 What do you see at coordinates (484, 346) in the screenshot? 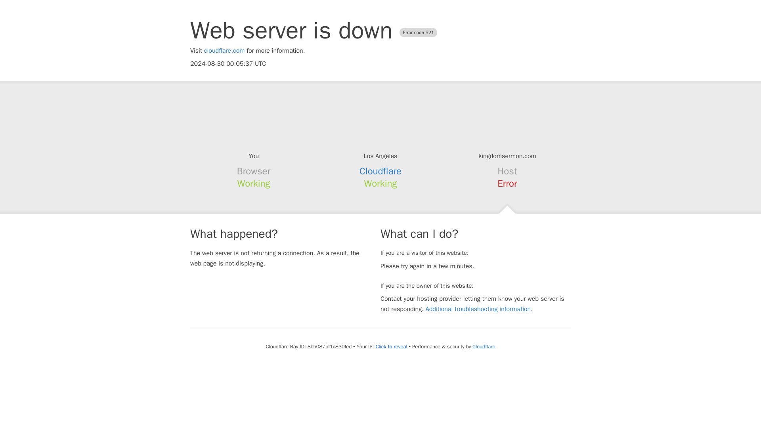
I see `Cloudflare` at bounding box center [484, 346].